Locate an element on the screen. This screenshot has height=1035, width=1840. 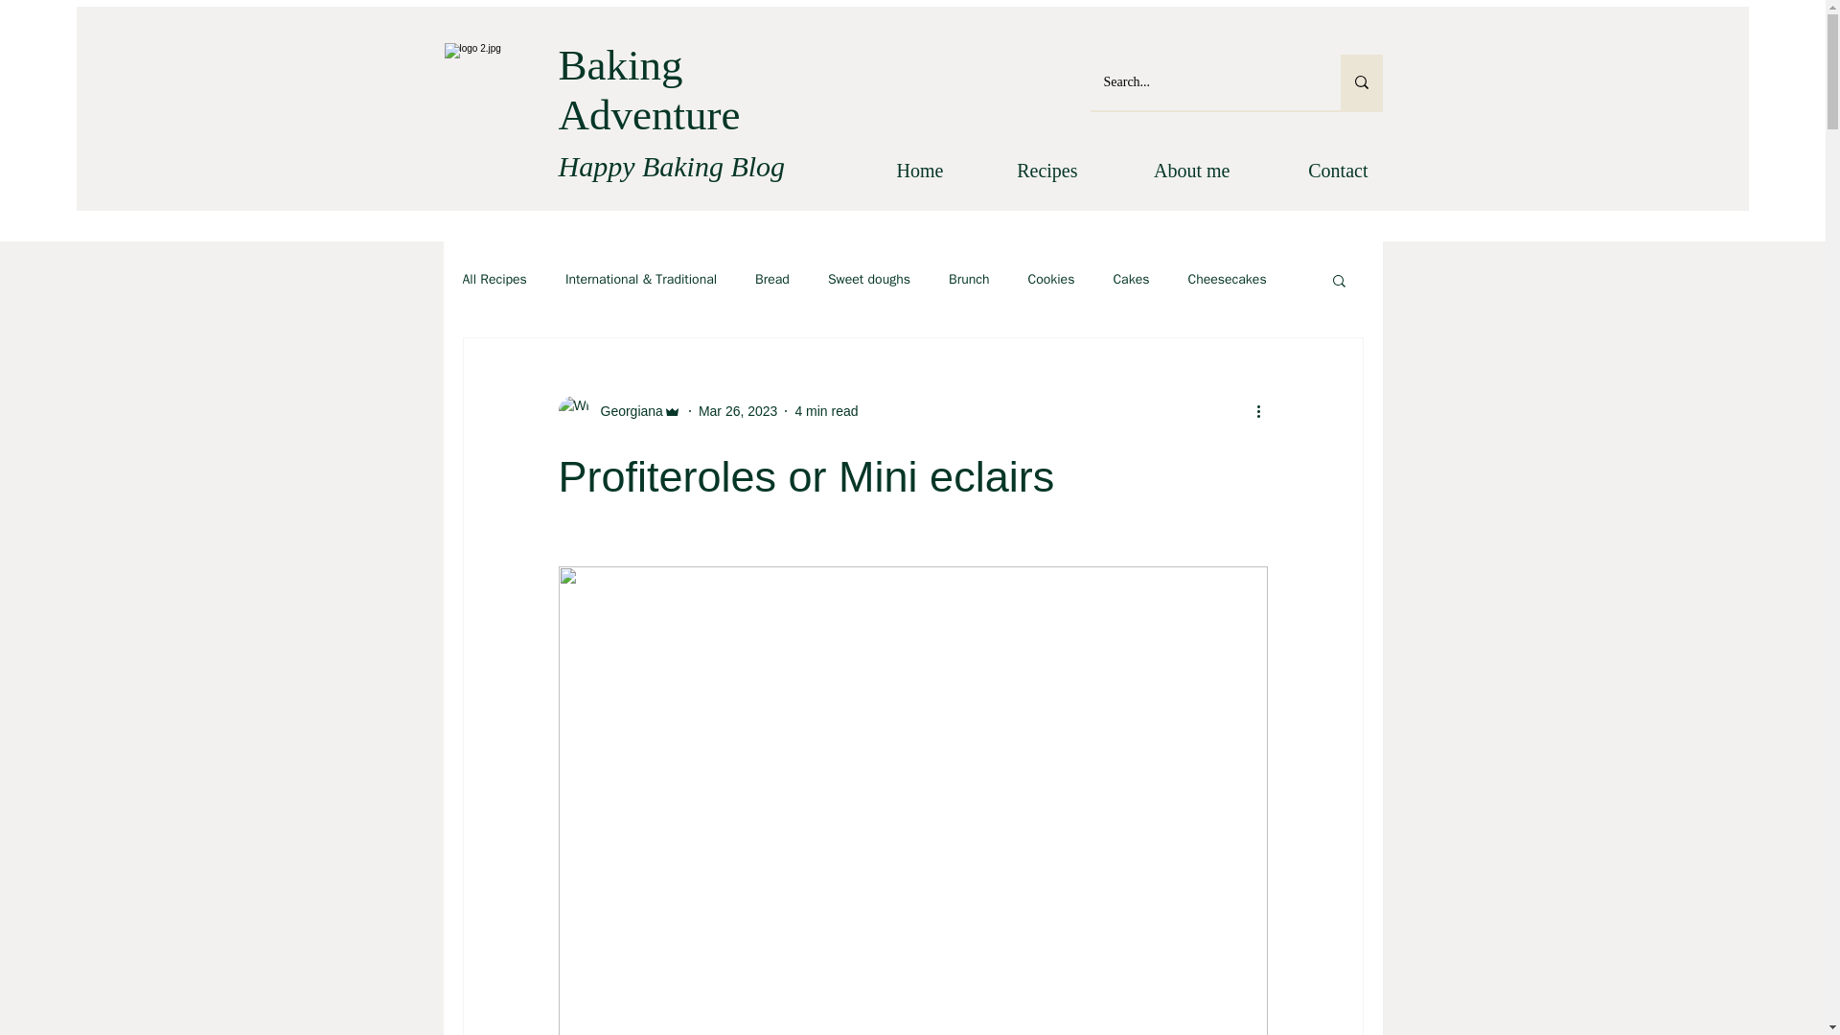
logo 2.jpg is located at coordinates (498, 93).